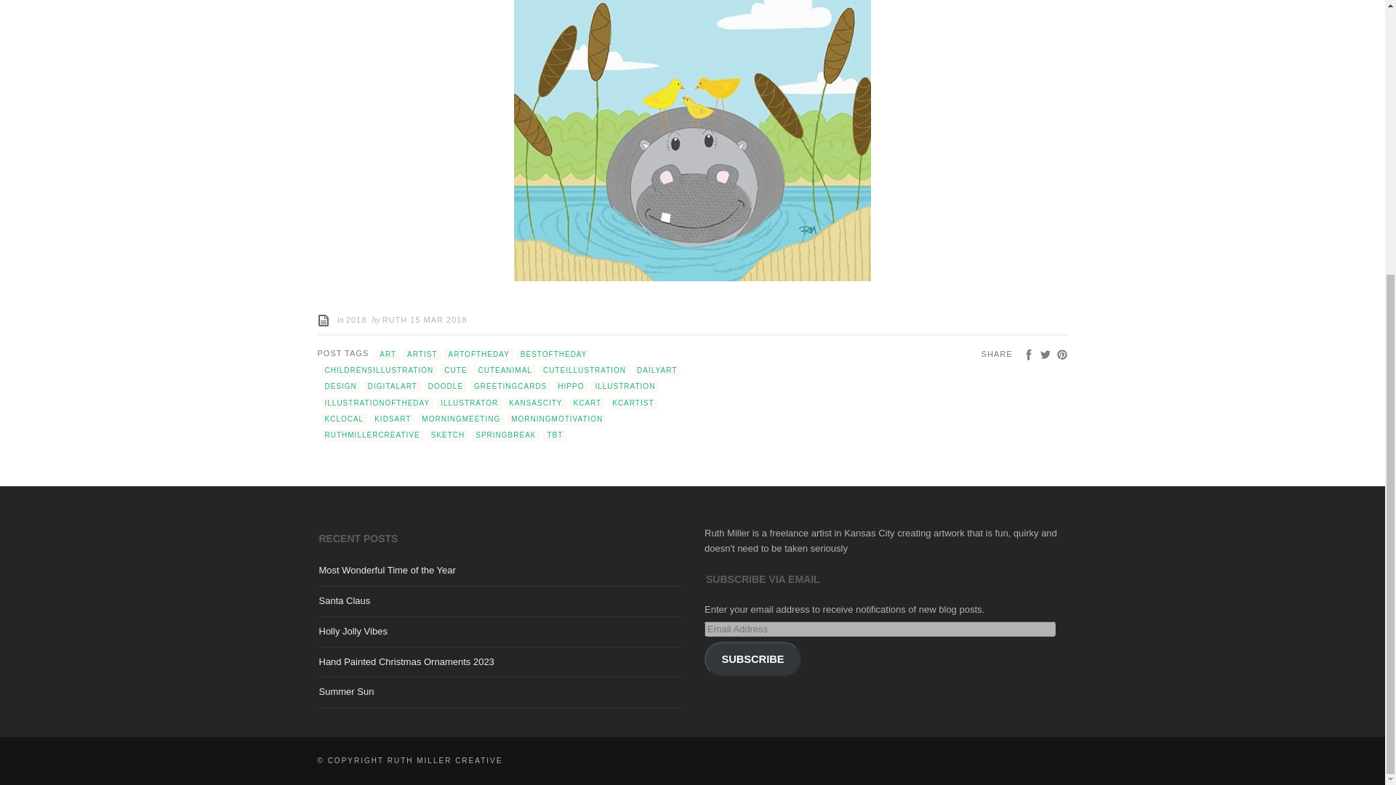 This screenshot has width=1396, height=785. What do you see at coordinates (553, 354) in the screenshot?
I see `BESTOFTHEDAY` at bounding box center [553, 354].